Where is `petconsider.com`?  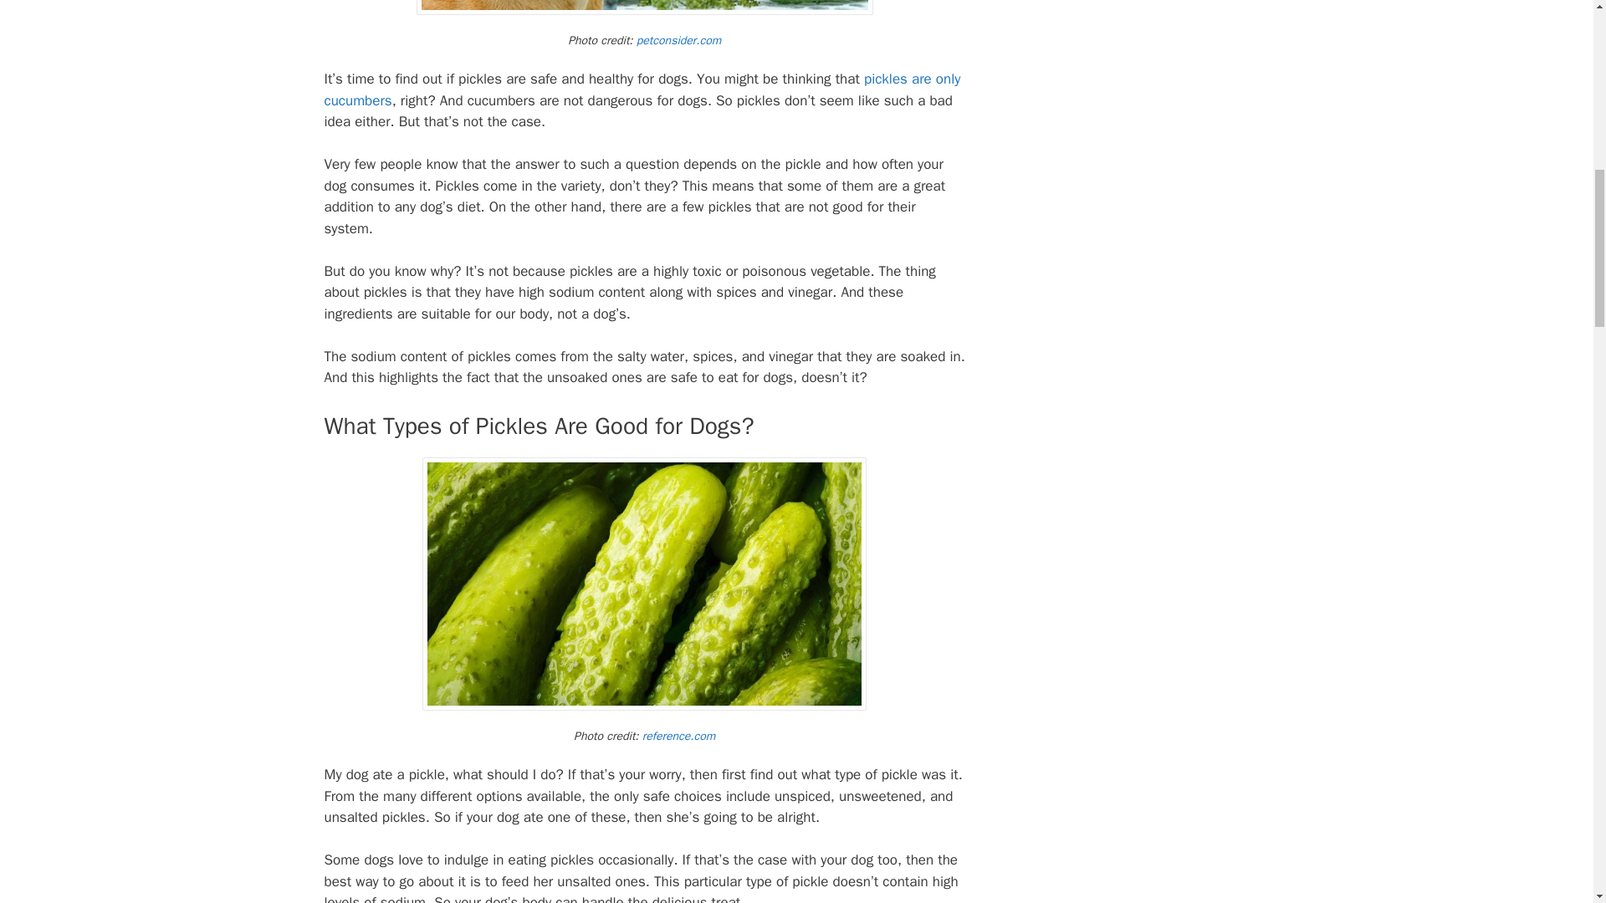 petconsider.com is located at coordinates (678, 40).